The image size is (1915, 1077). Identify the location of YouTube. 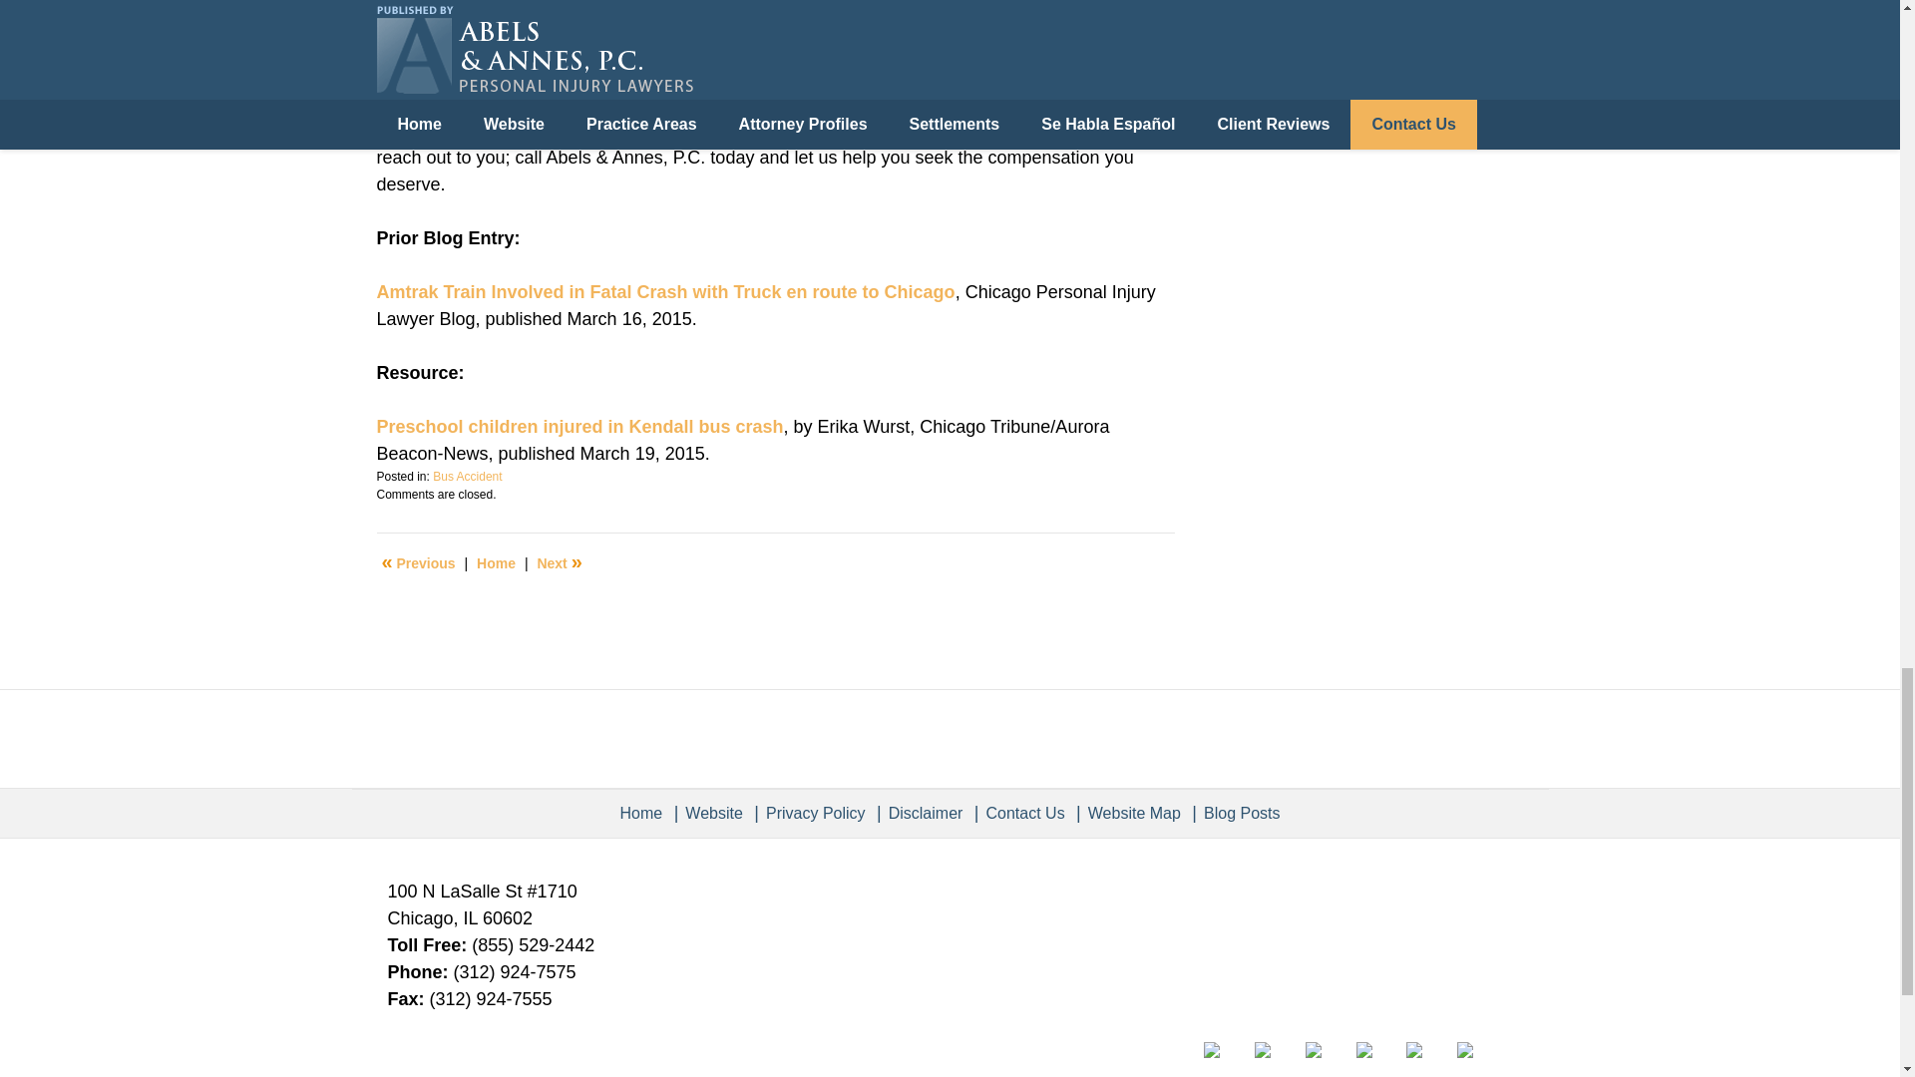
(1428, 1049).